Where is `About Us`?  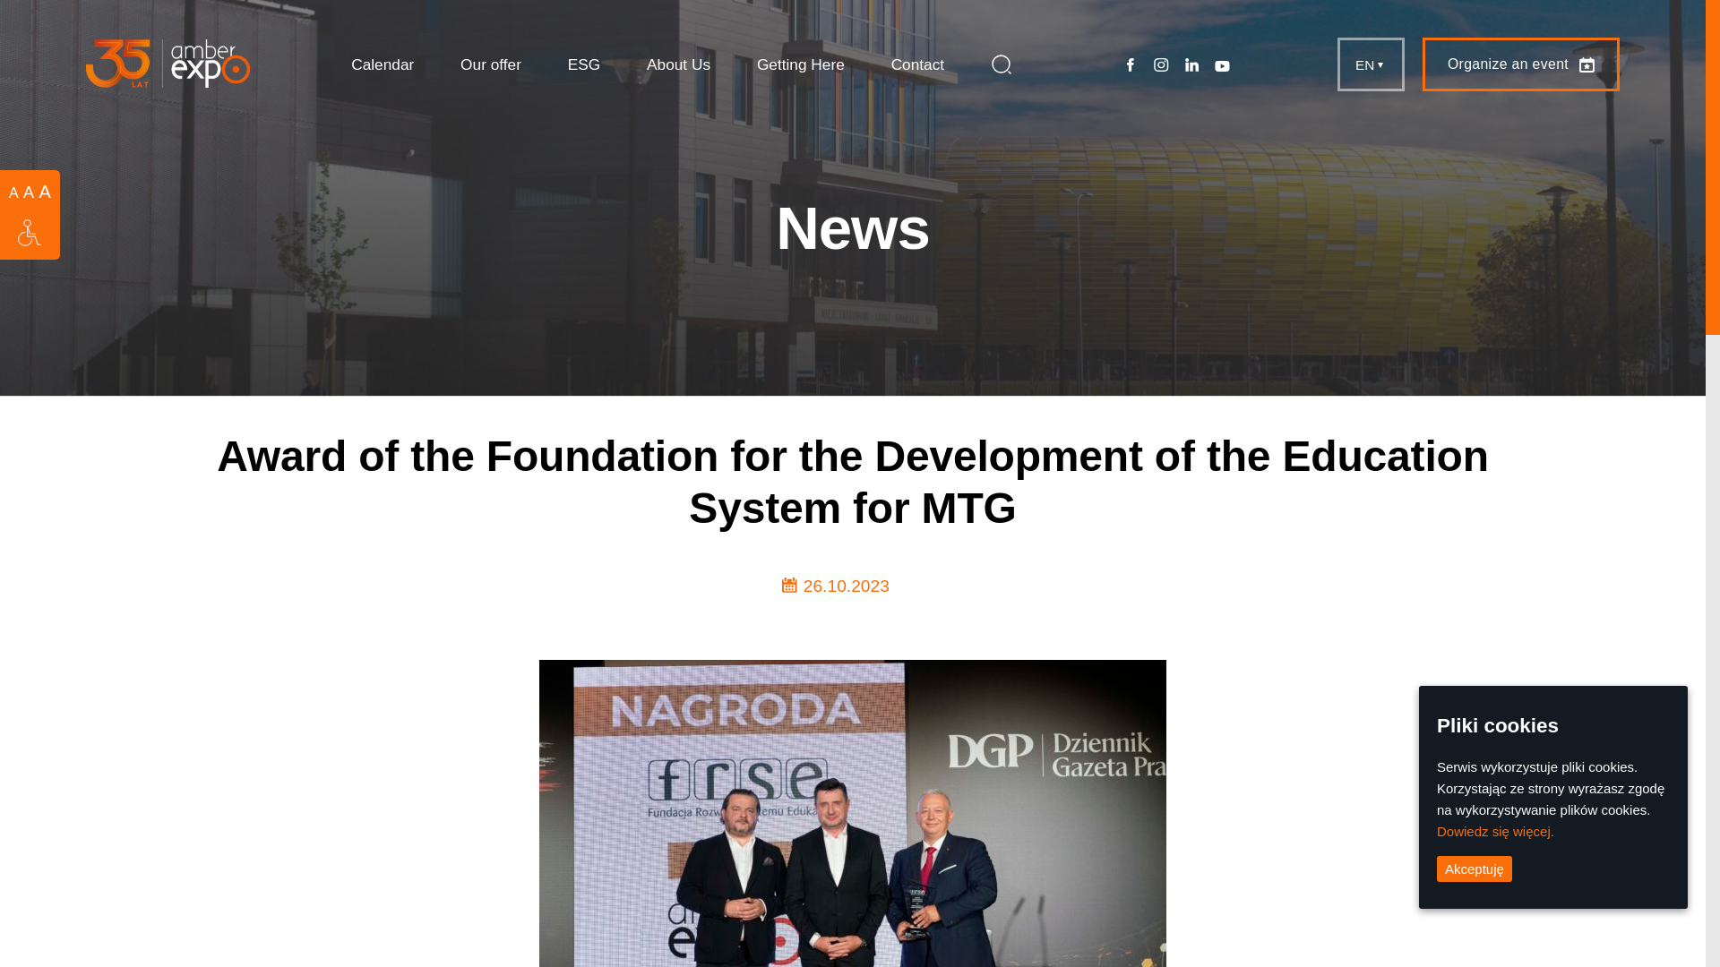
About Us is located at coordinates (677, 64).